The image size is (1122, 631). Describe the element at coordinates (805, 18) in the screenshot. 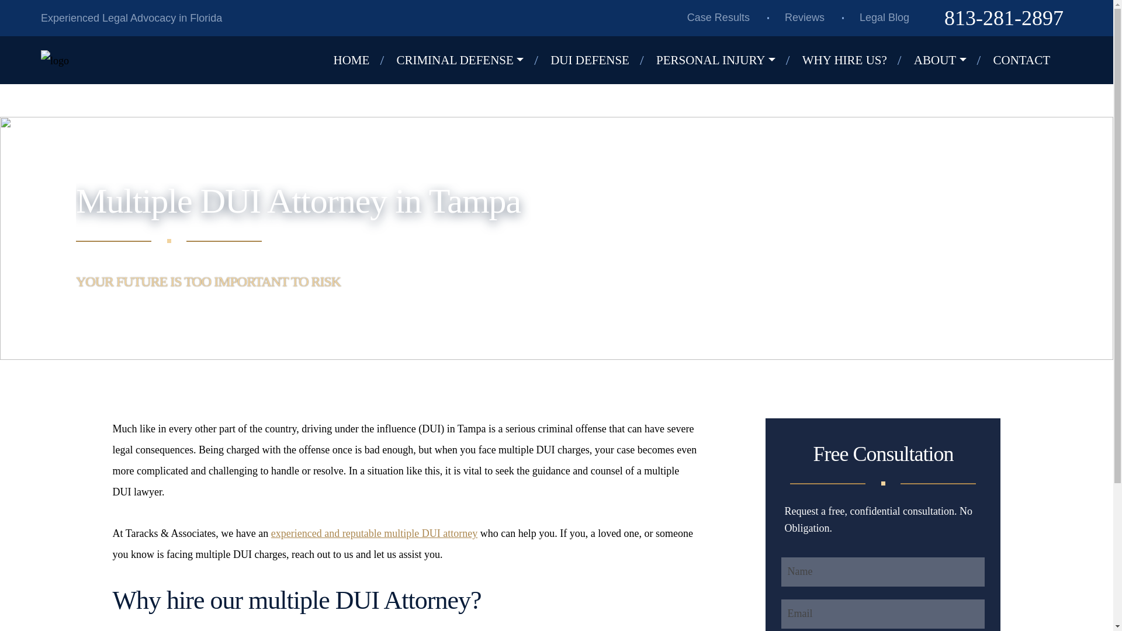

I see `Reviews` at that location.